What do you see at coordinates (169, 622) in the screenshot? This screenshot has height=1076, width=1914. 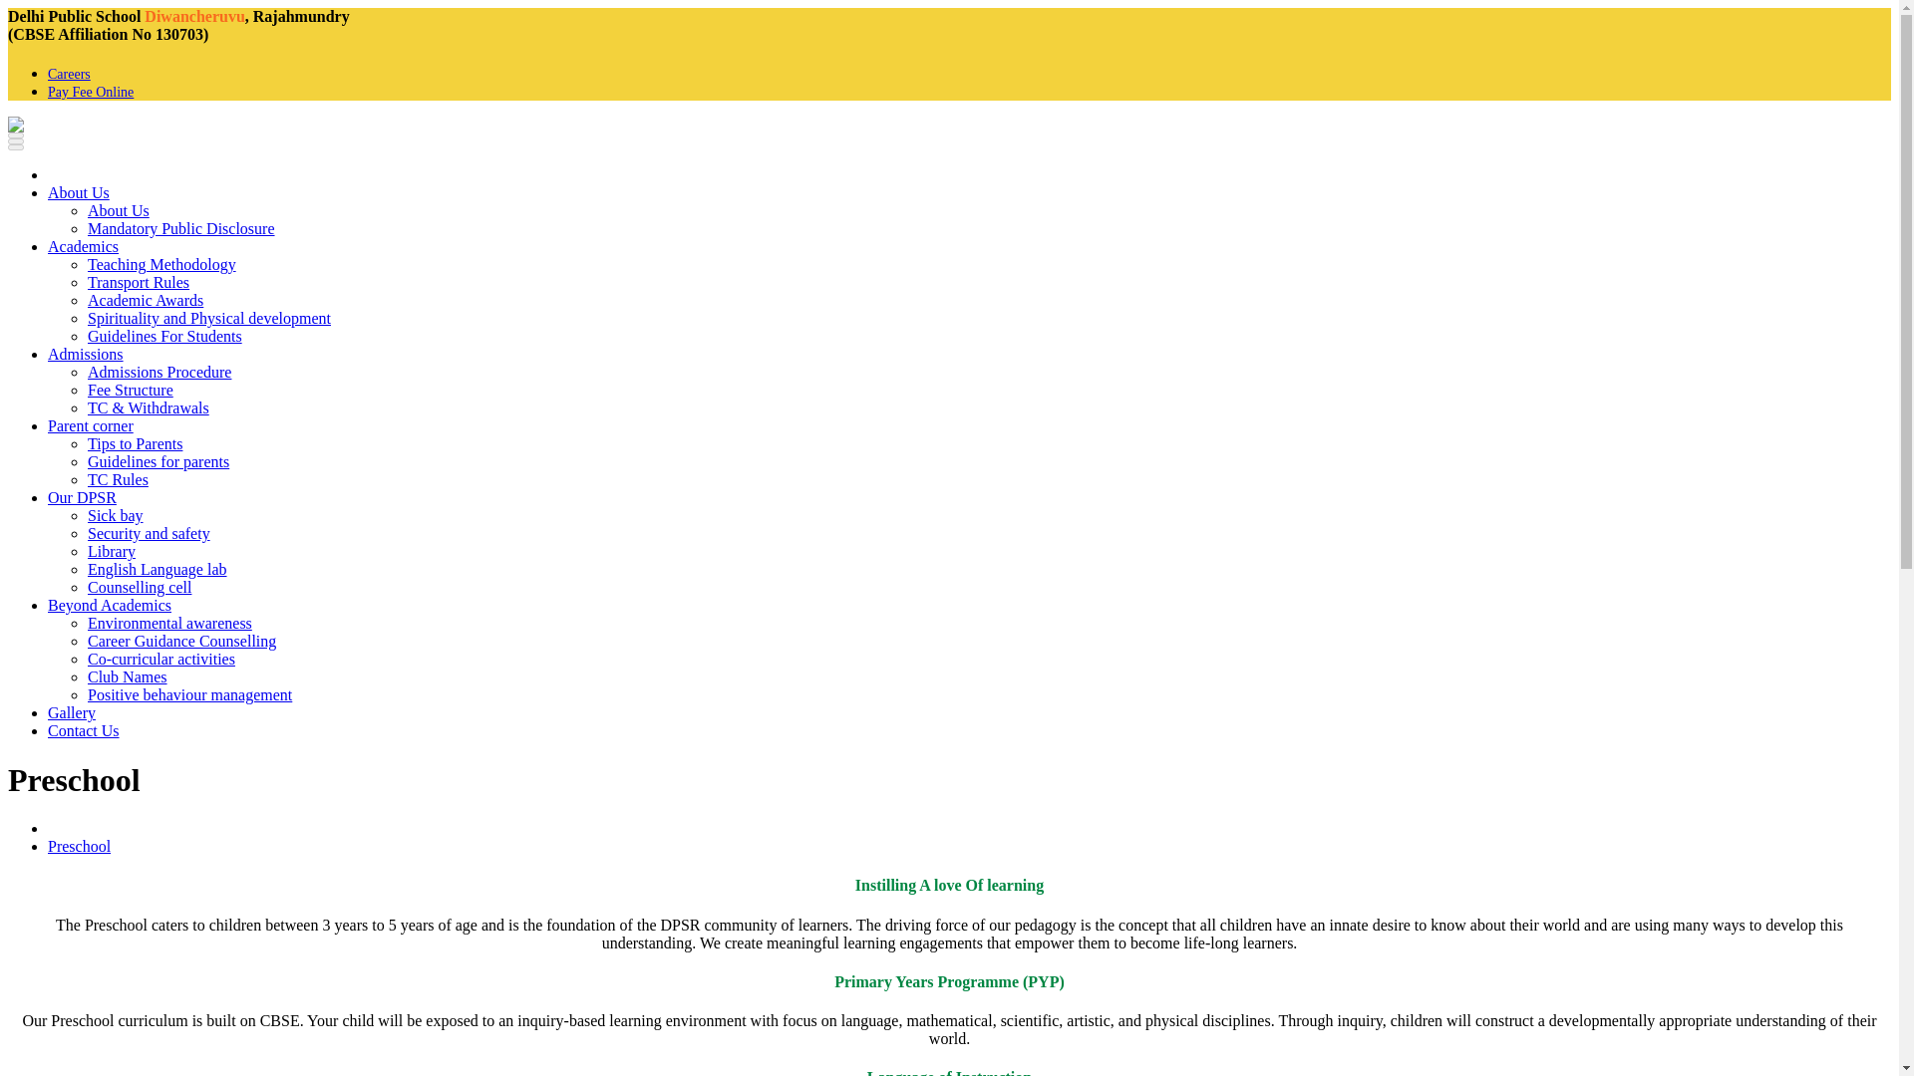 I see `Environmental awareness` at bounding box center [169, 622].